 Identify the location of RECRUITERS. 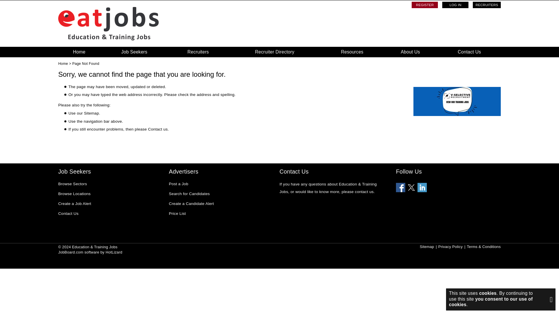
(487, 5).